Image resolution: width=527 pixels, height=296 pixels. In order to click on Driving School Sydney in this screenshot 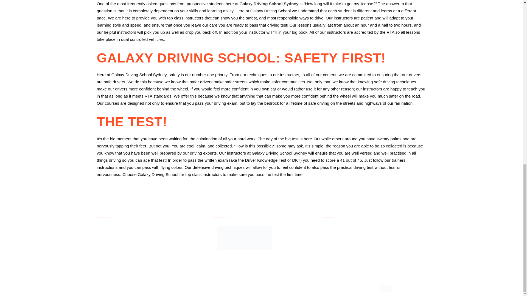, I will do `click(276, 4)`.